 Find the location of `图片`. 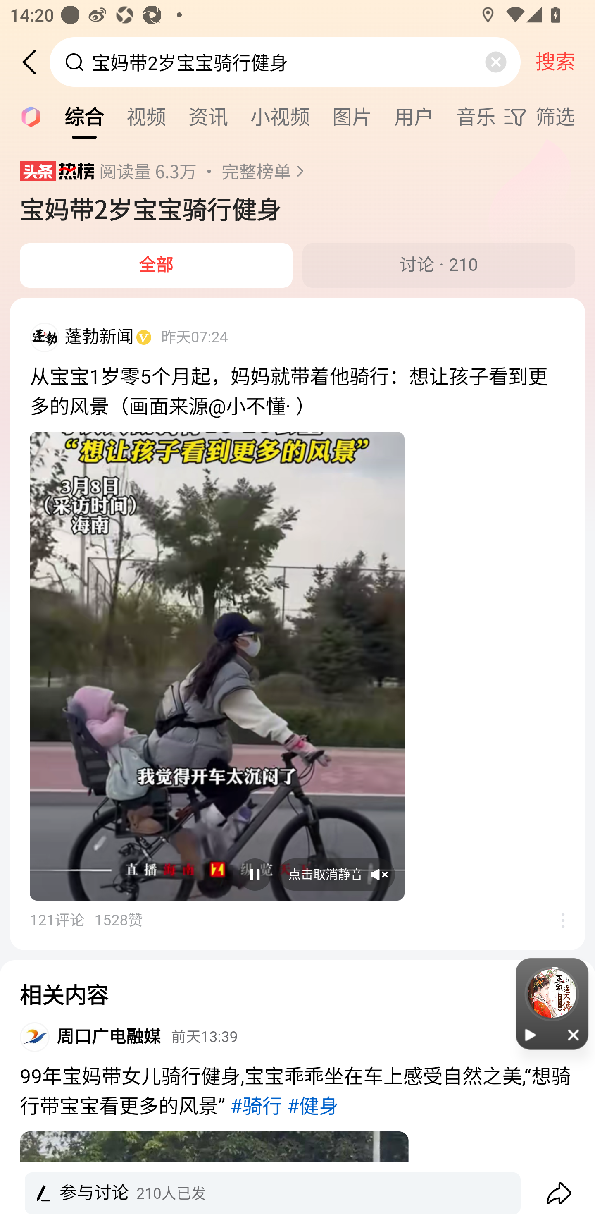

图片 is located at coordinates (352, 116).